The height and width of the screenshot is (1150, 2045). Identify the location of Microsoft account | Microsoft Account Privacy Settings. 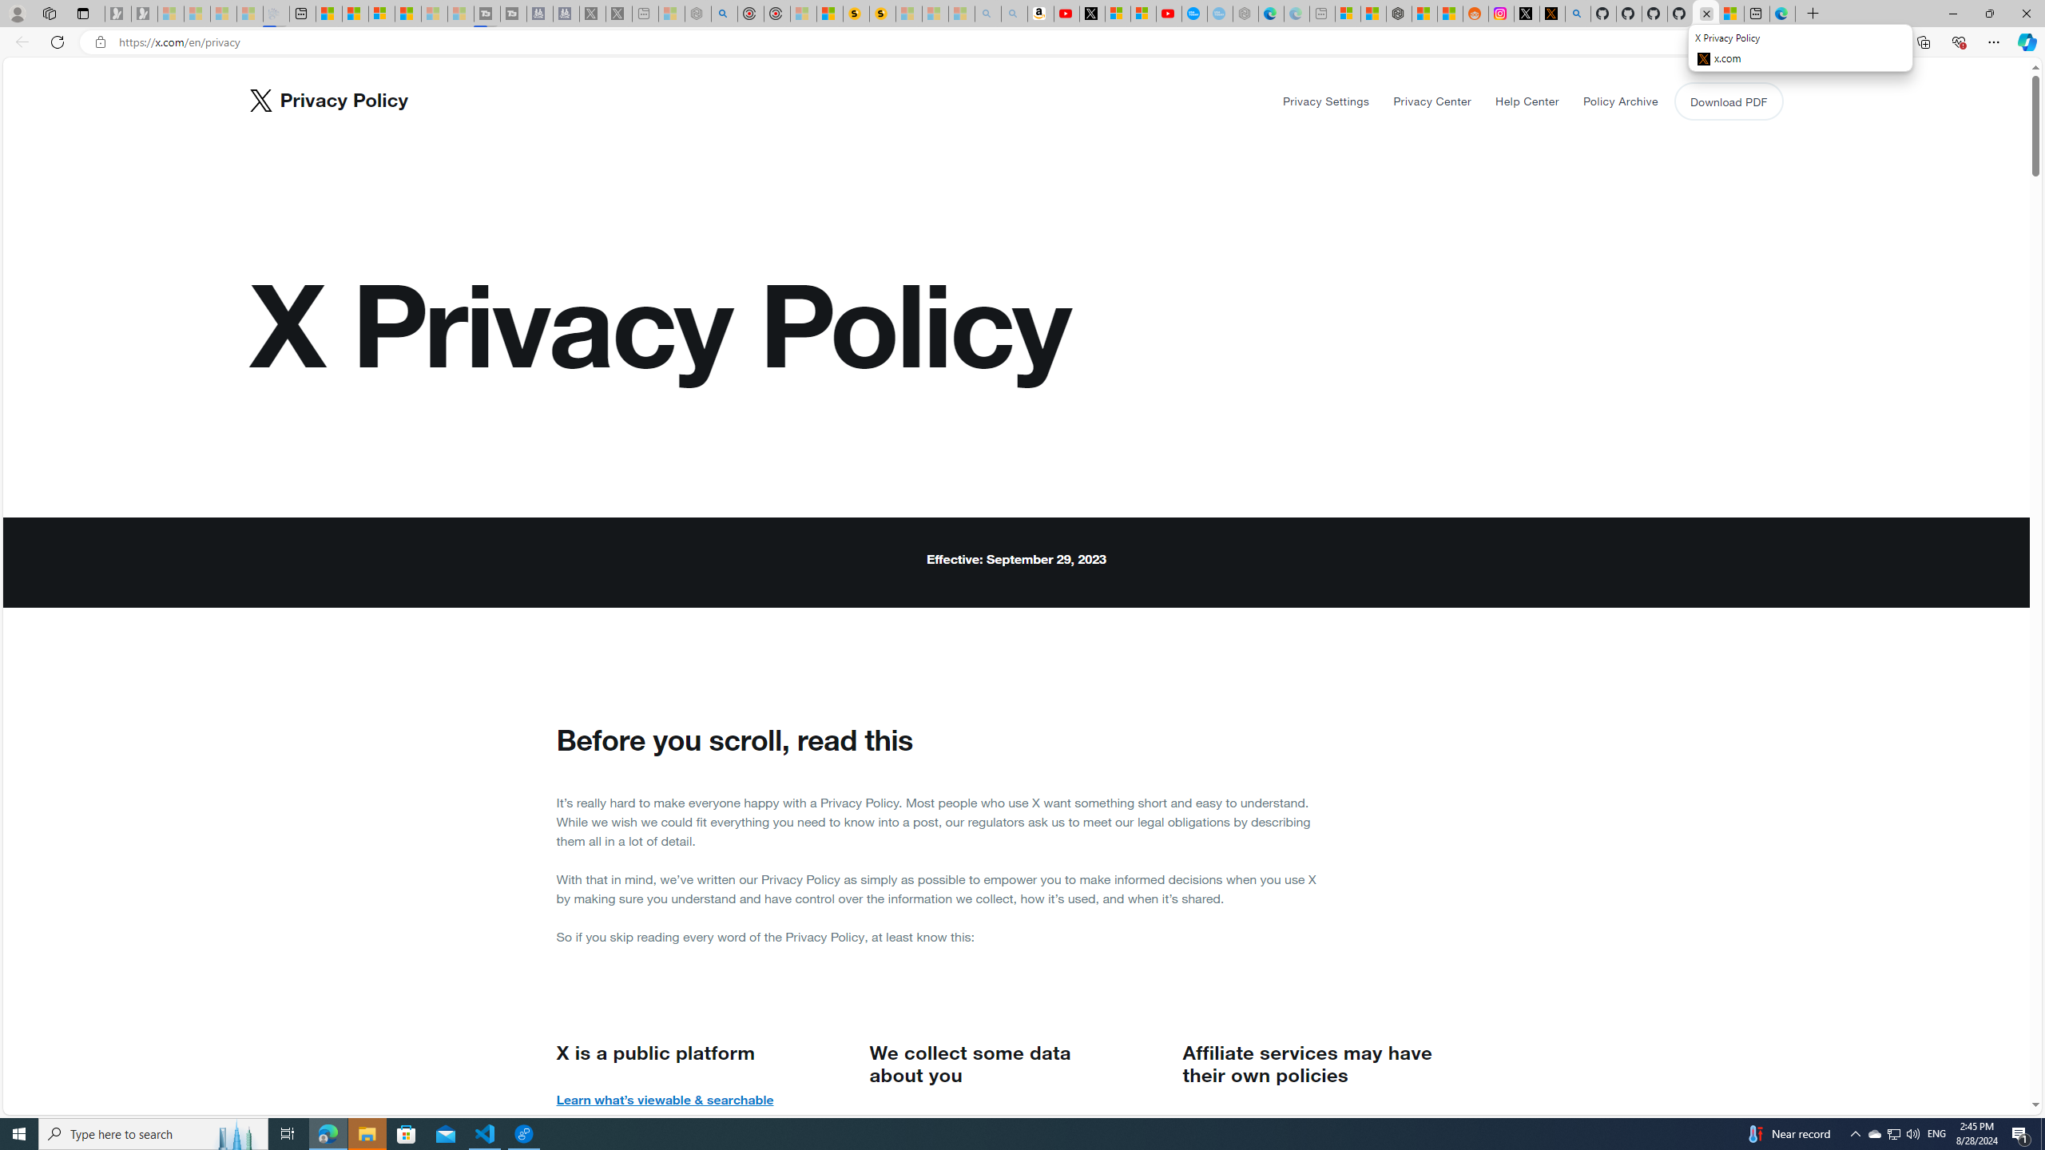
(1348, 14).